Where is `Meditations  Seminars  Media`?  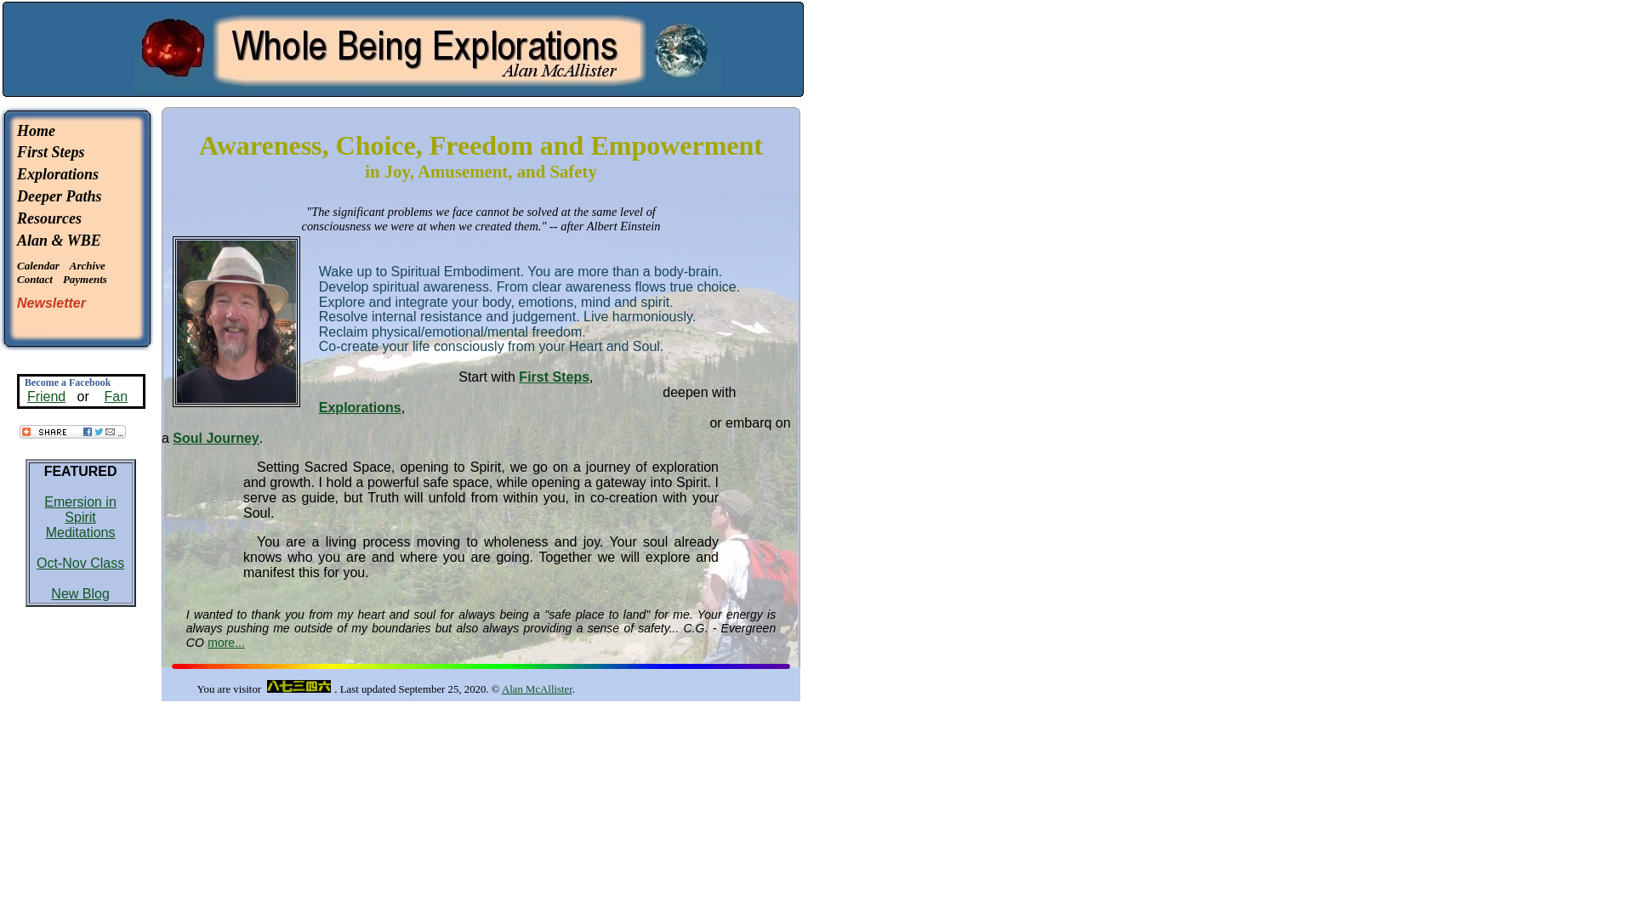 Meditations  Seminars  Media is located at coordinates (50, 151).